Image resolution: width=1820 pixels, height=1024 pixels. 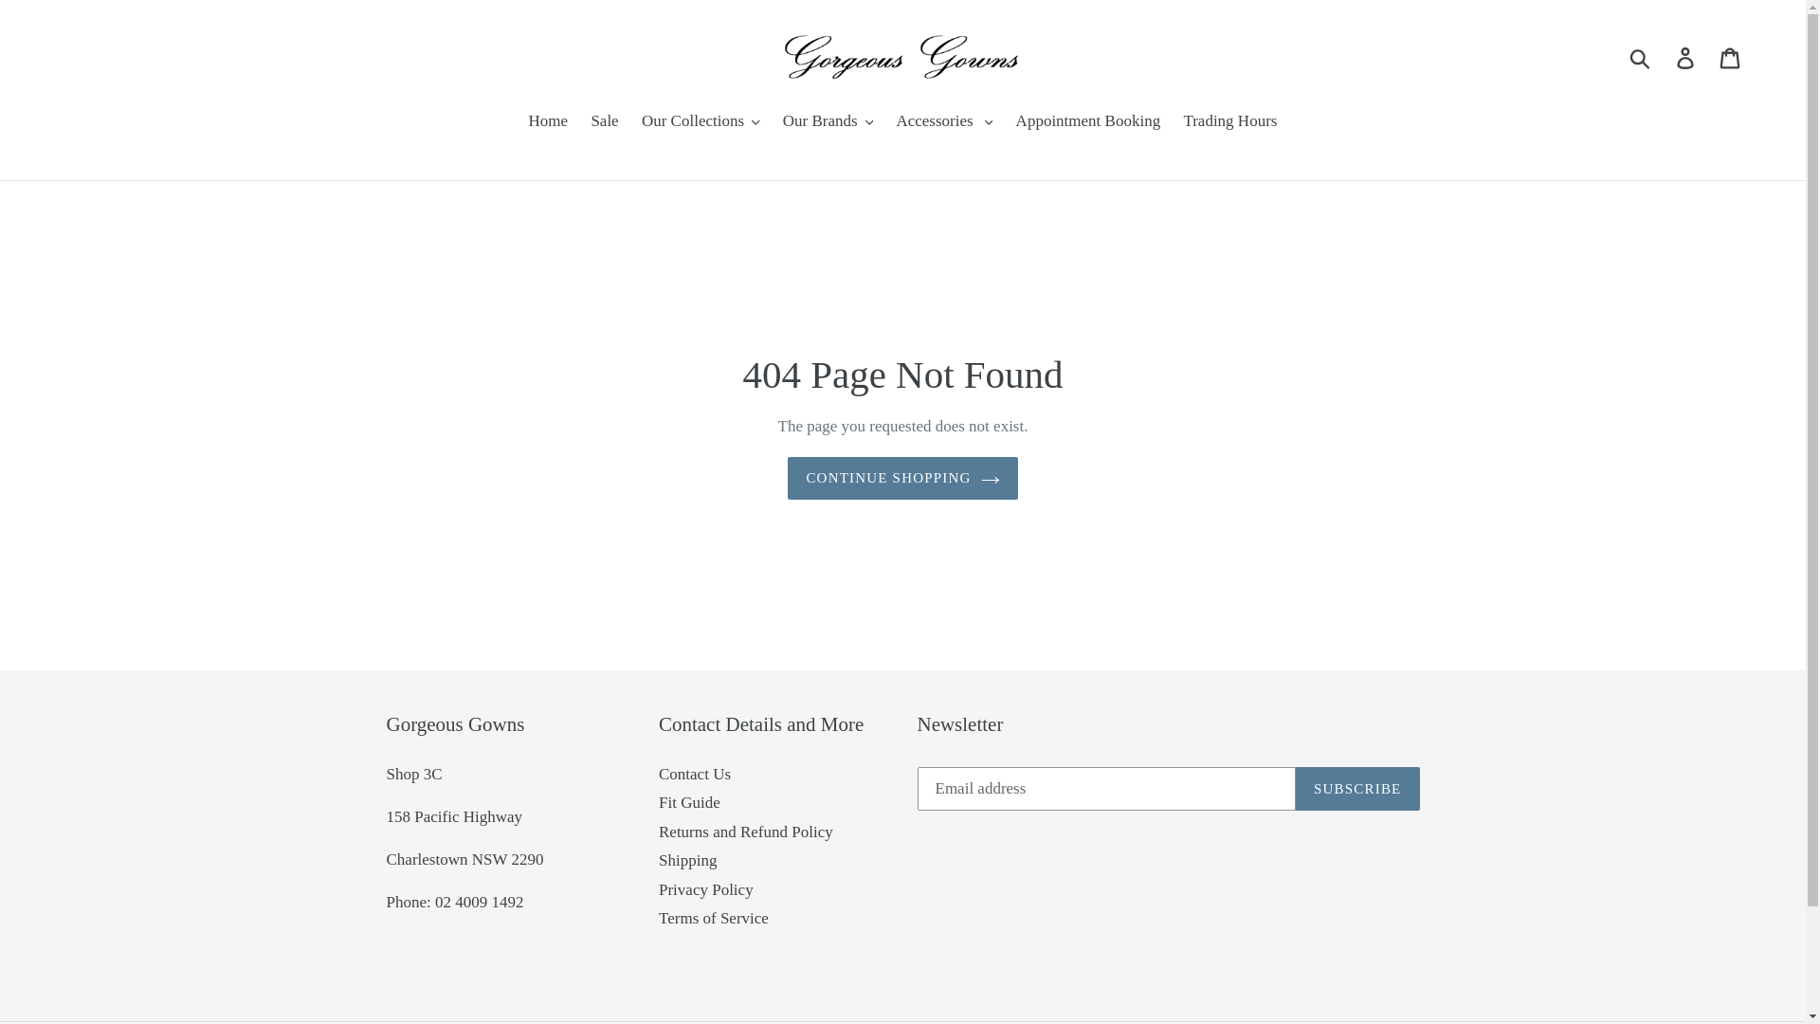 What do you see at coordinates (1230, 123) in the screenshot?
I see `Trading Hours` at bounding box center [1230, 123].